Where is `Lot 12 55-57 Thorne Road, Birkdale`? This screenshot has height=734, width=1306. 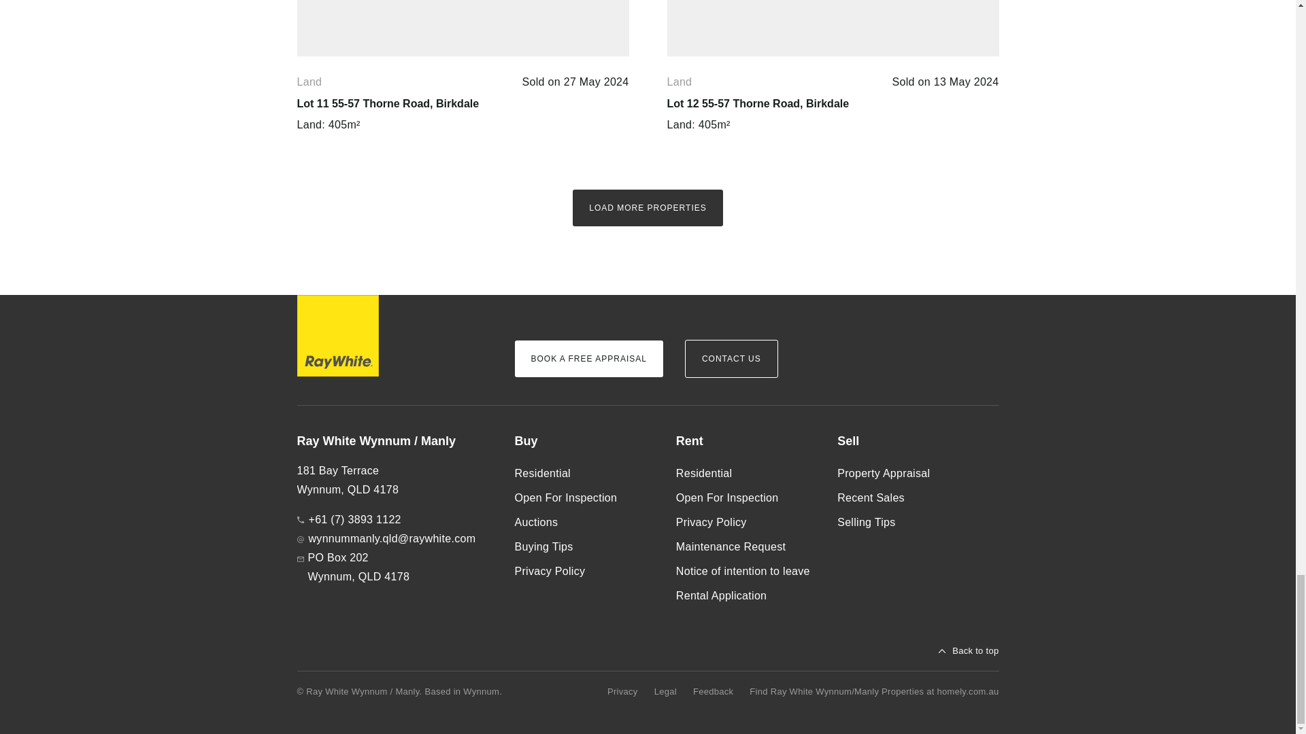
Lot 12 55-57 Thorne Road, Birkdale is located at coordinates (758, 103).